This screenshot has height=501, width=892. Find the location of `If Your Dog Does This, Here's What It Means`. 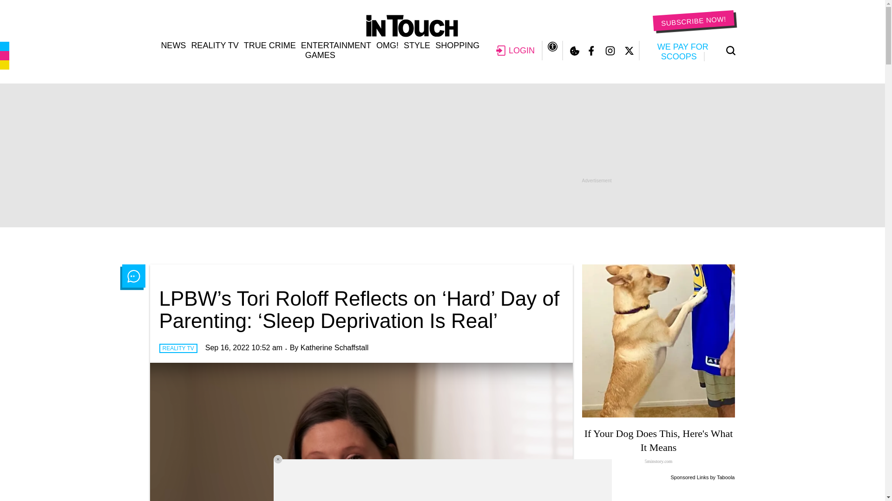

If Your Dog Does This, Here's What It Means is located at coordinates (659, 340).